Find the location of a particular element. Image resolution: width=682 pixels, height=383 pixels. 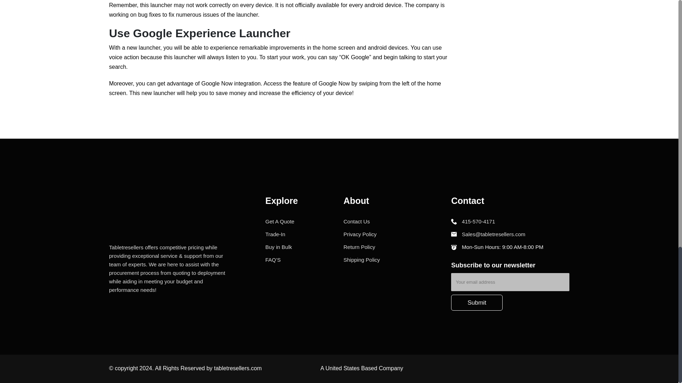

Trade-In is located at coordinates (275, 234).